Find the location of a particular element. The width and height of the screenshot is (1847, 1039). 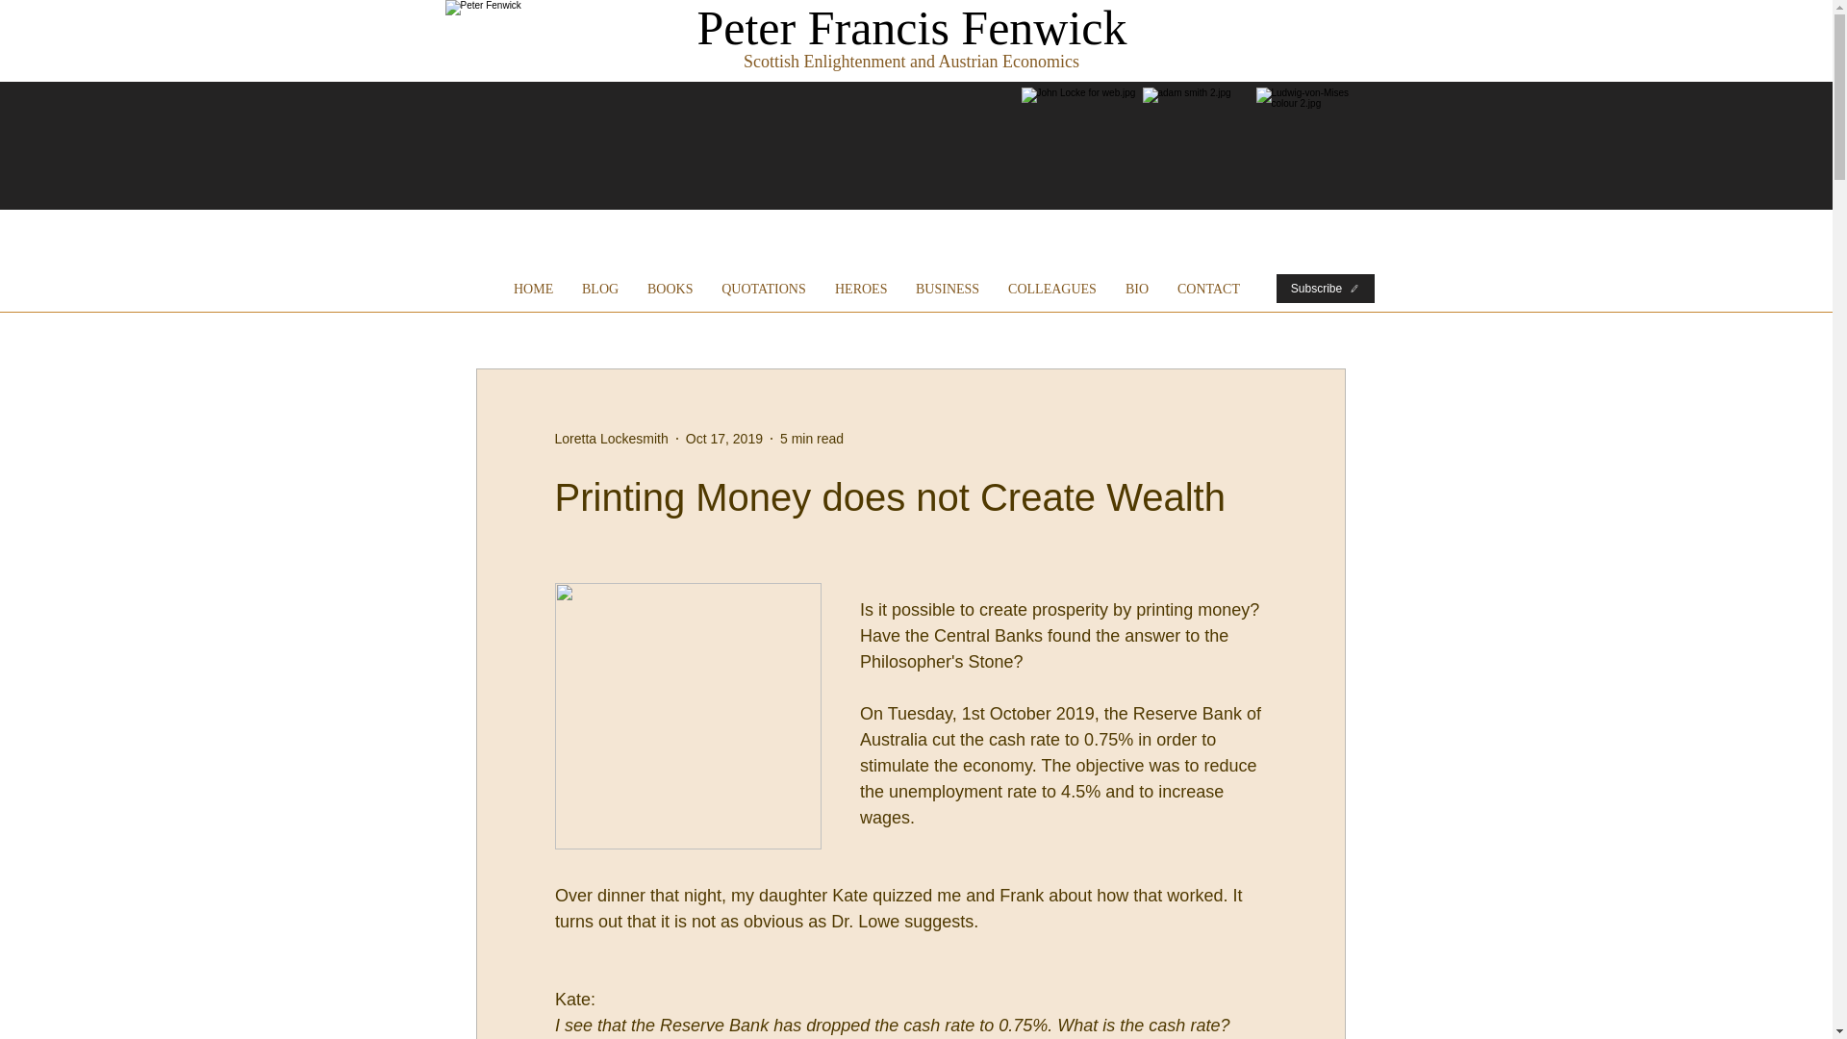

BOOKS is located at coordinates (670, 289).